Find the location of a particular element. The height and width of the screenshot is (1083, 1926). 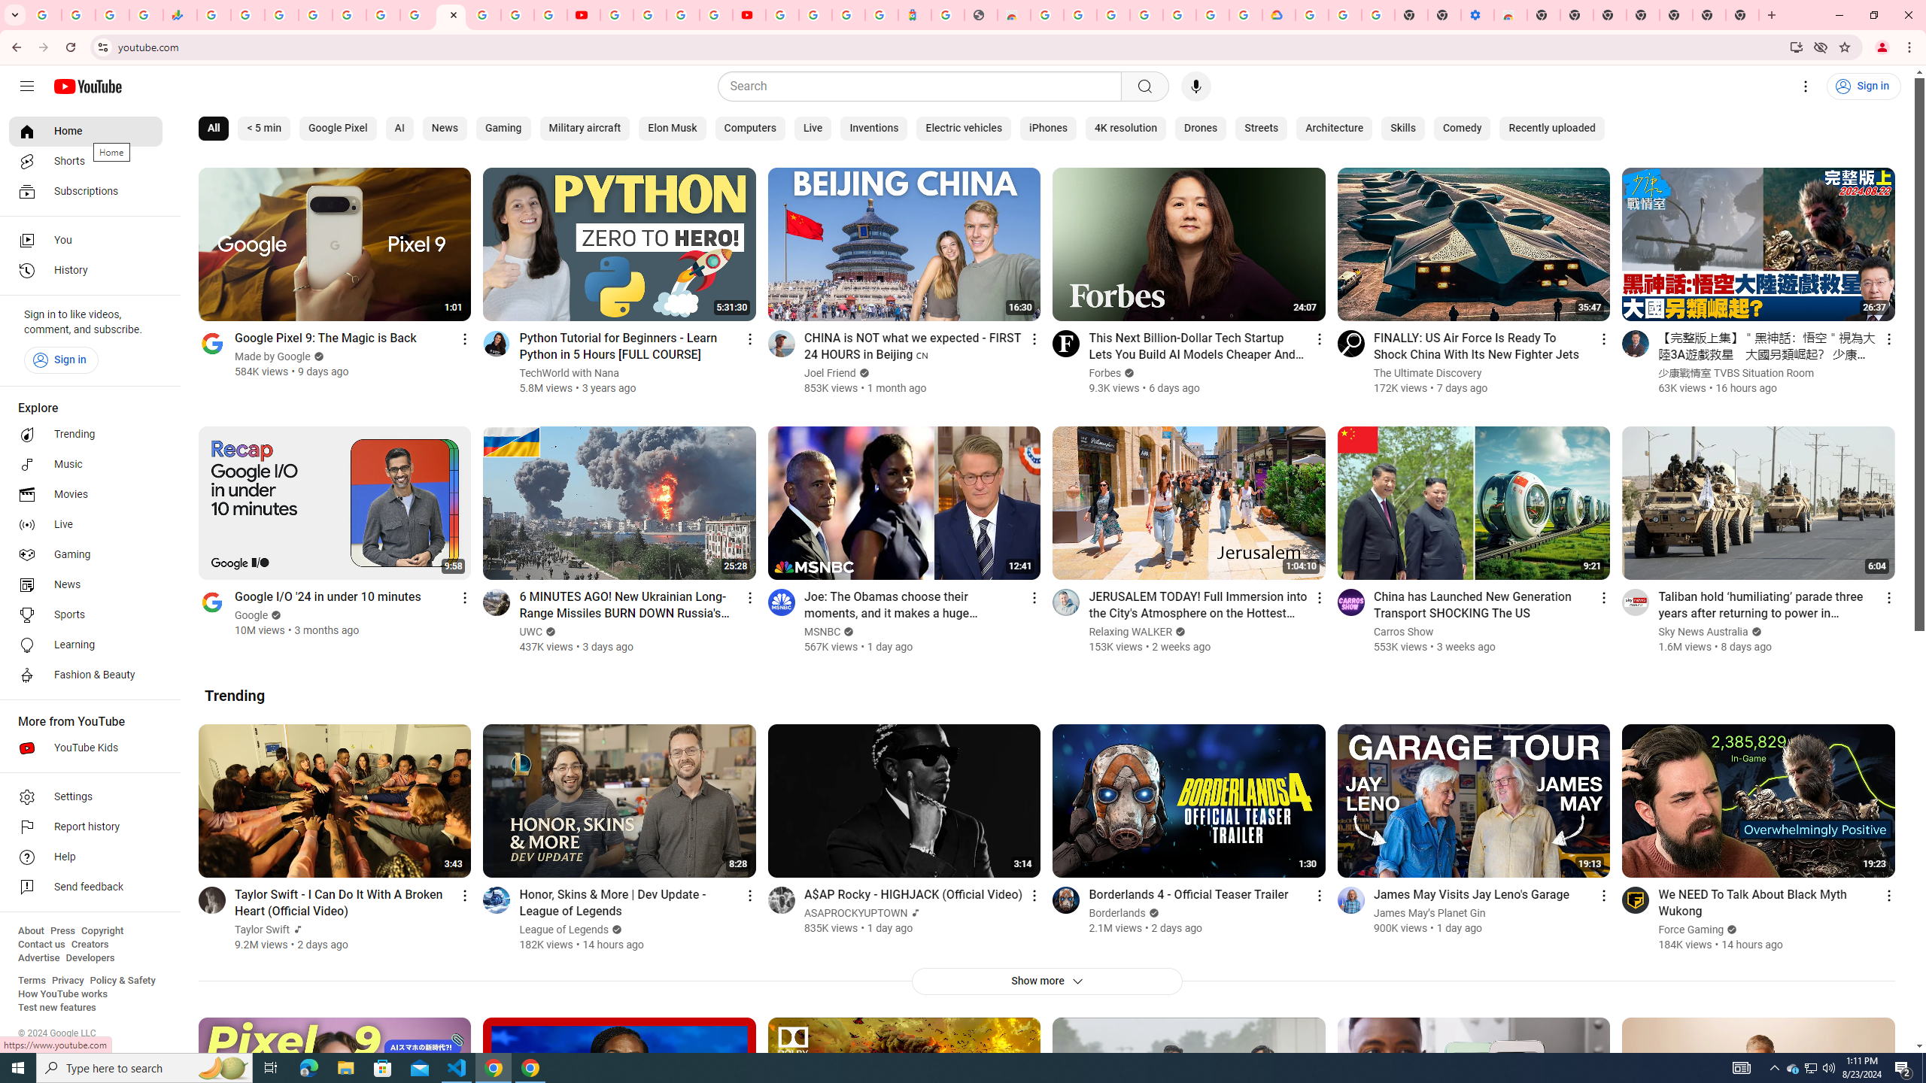

Content Creator Programs & Opportunities - YouTube Creators is located at coordinates (749, 15).